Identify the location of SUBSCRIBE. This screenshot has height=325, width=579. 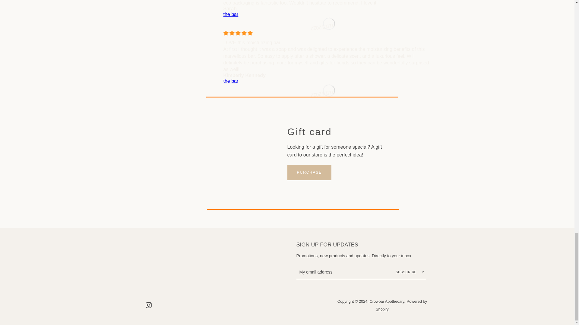
(410, 272).